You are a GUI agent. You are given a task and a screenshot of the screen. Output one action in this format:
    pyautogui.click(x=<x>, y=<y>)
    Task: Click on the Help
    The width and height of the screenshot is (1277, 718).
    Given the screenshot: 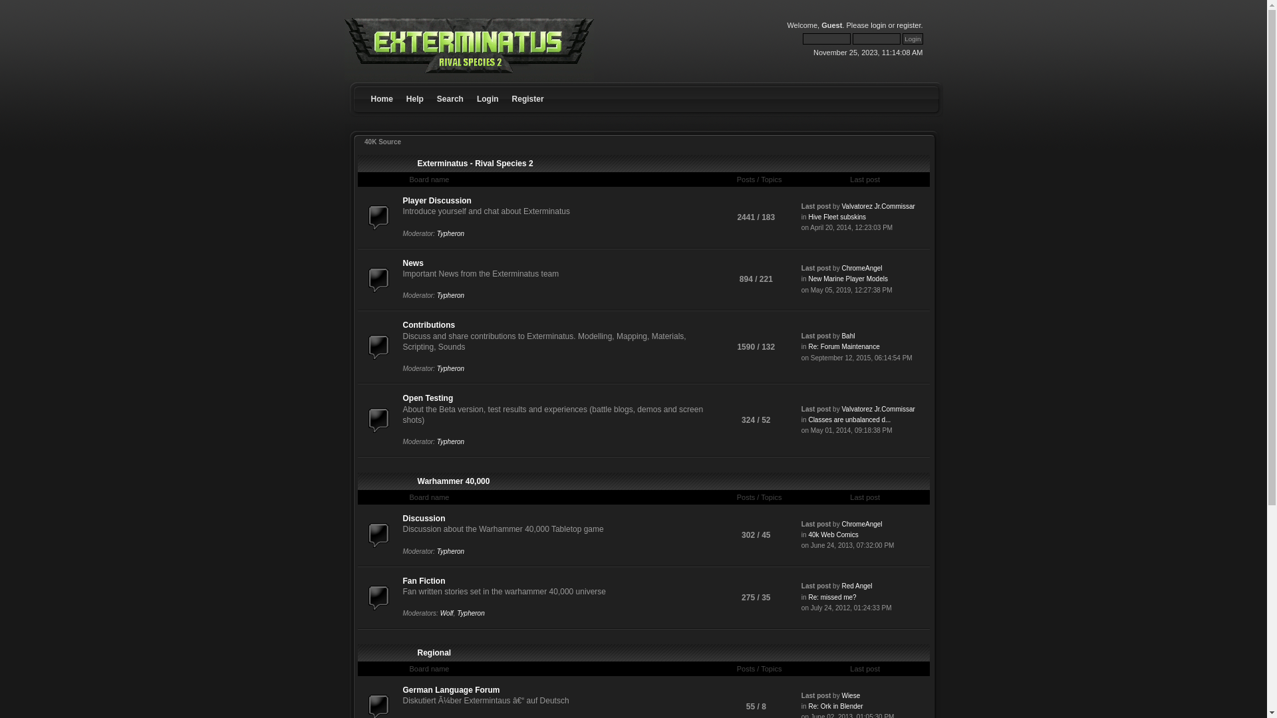 What is the action you would take?
    pyautogui.click(x=415, y=88)
    